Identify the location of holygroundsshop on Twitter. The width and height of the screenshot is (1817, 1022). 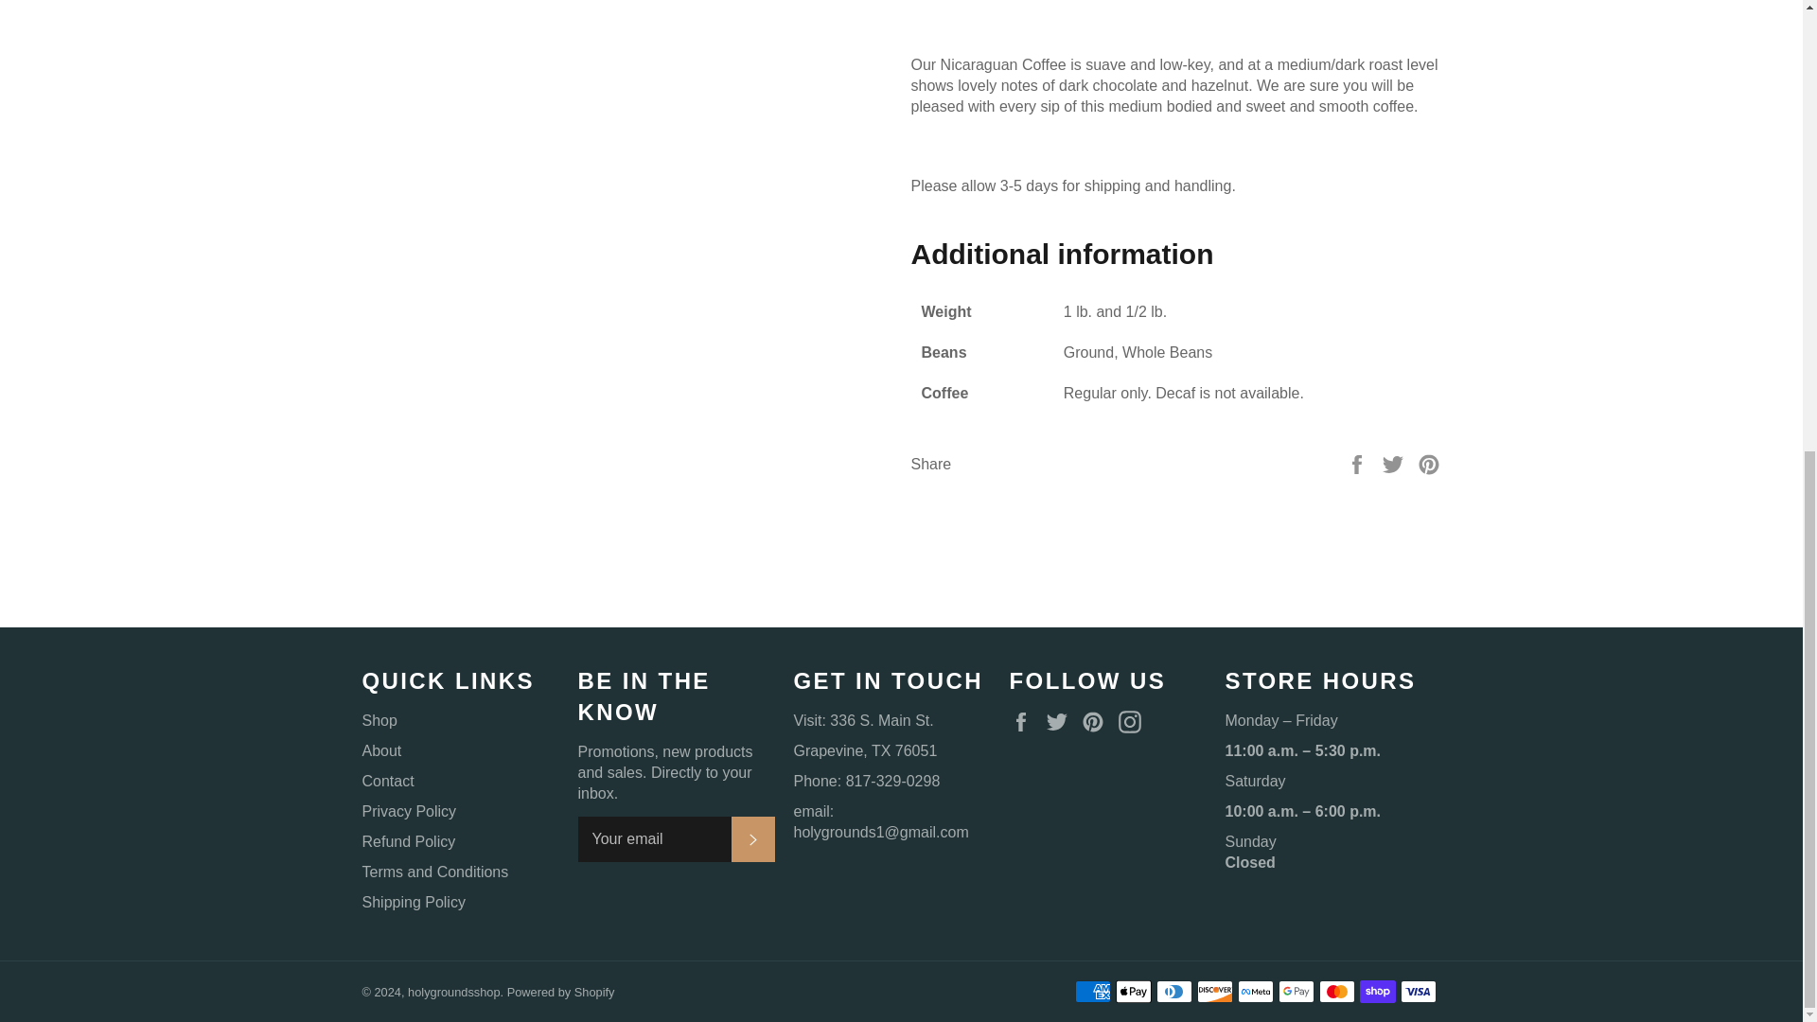
(1062, 721).